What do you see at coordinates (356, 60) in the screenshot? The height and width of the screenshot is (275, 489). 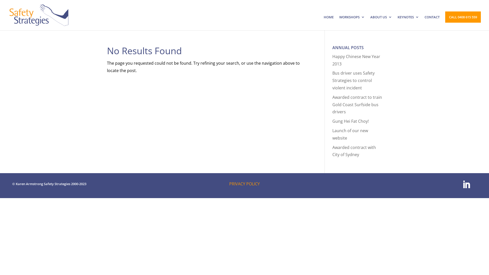 I see `Happy Chinese New Year 2013` at bounding box center [356, 60].